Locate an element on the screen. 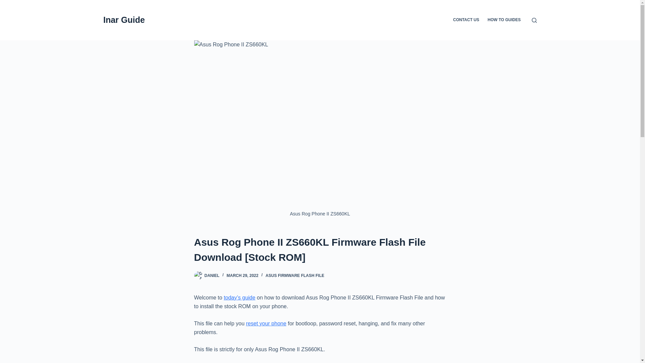 The width and height of the screenshot is (645, 363). ASUS FIRMWARE FLASH FILE is located at coordinates (295, 276).